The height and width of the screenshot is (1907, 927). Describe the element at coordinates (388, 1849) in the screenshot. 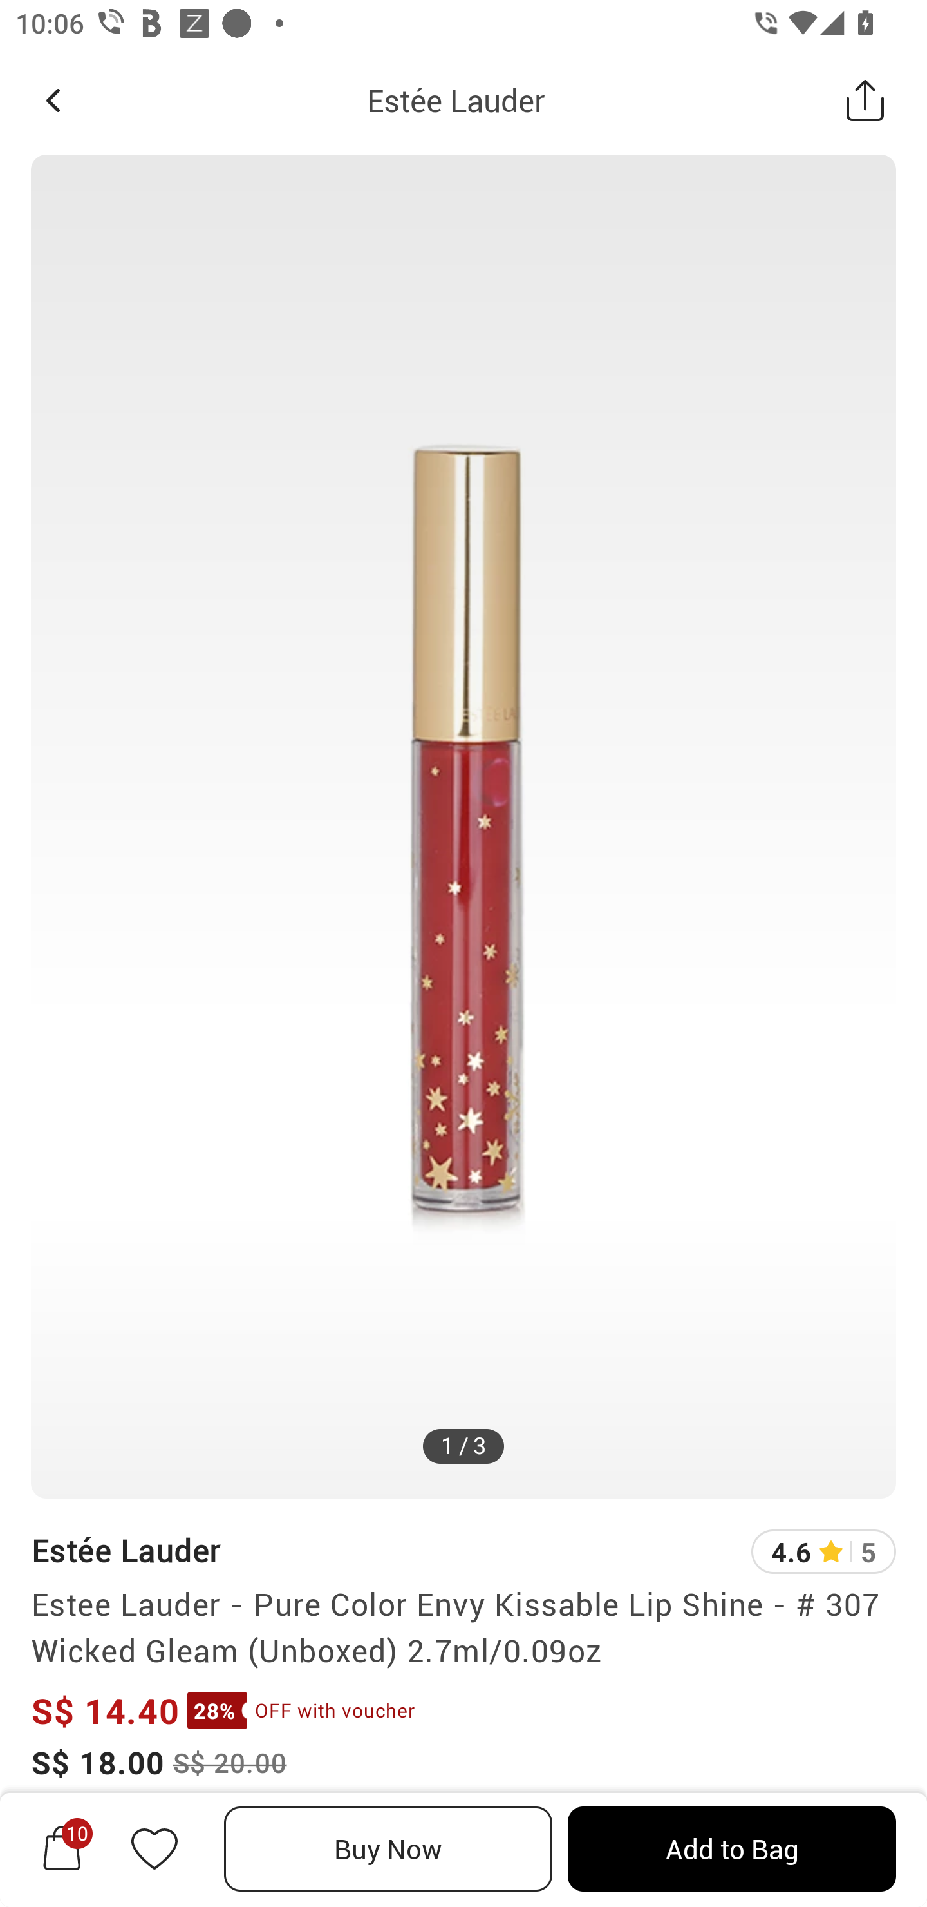

I see `Buy Now` at that location.